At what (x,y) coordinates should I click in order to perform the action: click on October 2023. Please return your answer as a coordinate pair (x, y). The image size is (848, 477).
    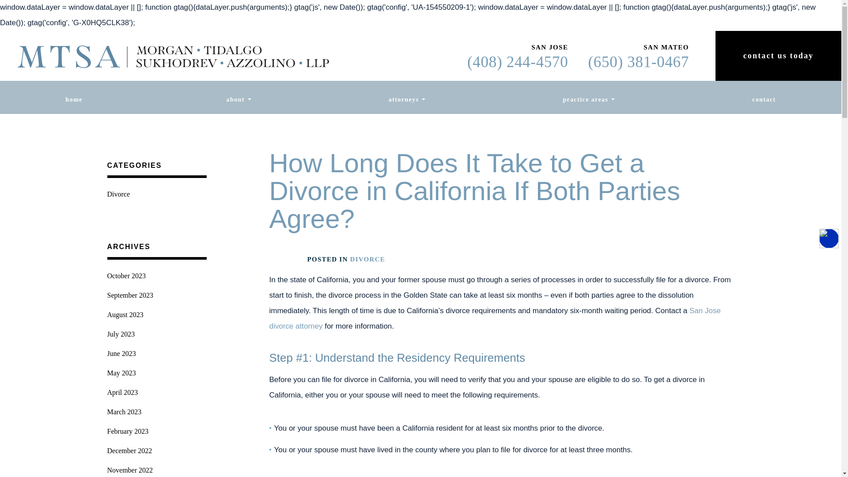
    Looking at the image, I should click on (156, 276).